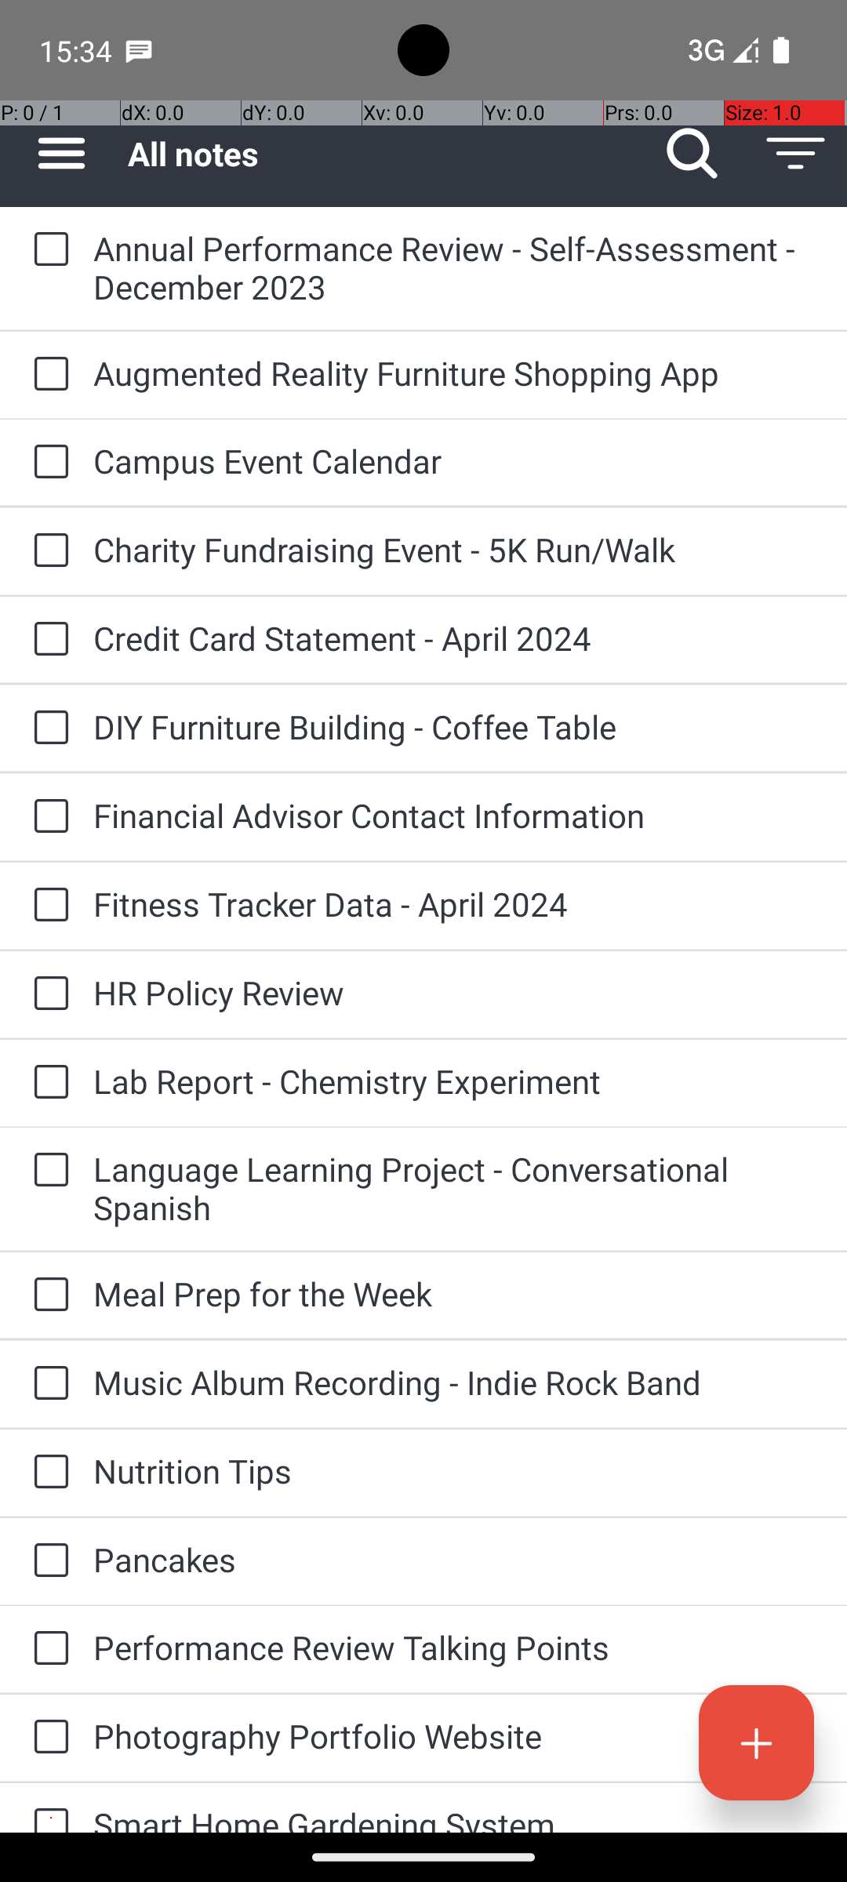 Image resolution: width=847 pixels, height=1882 pixels. Describe the element at coordinates (455, 1382) in the screenshot. I see `Music Album Recording - Indie Rock Band` at that location.